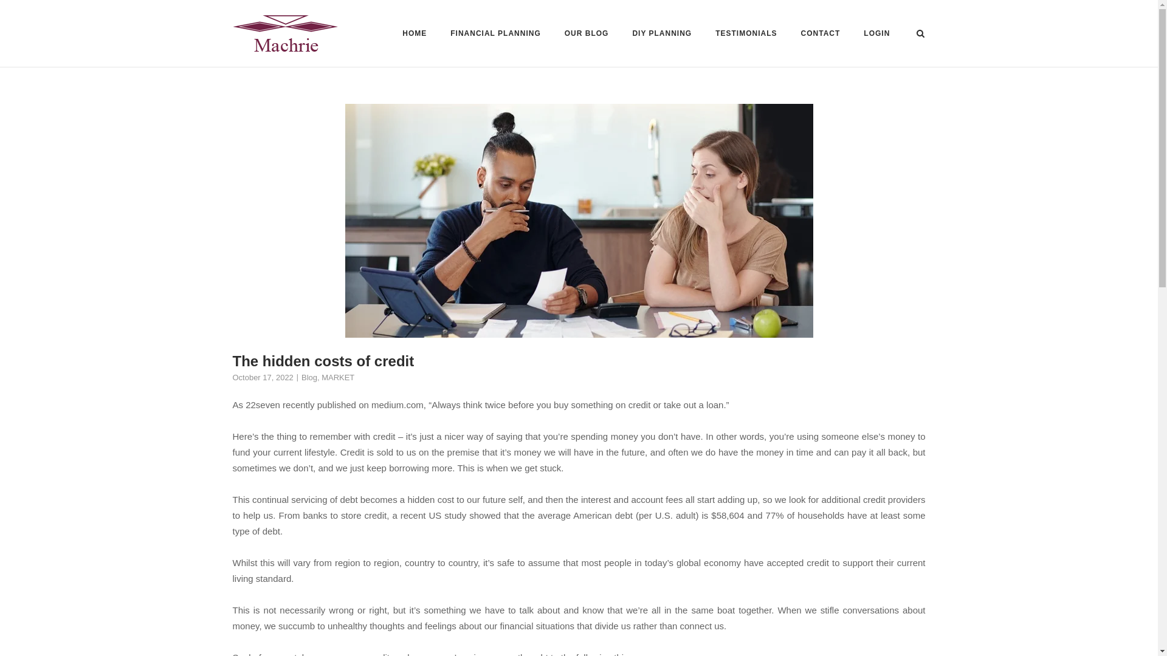 The height and width of the screenshot is (656, 1167). I want to click on MARKET, so click(338, 377).